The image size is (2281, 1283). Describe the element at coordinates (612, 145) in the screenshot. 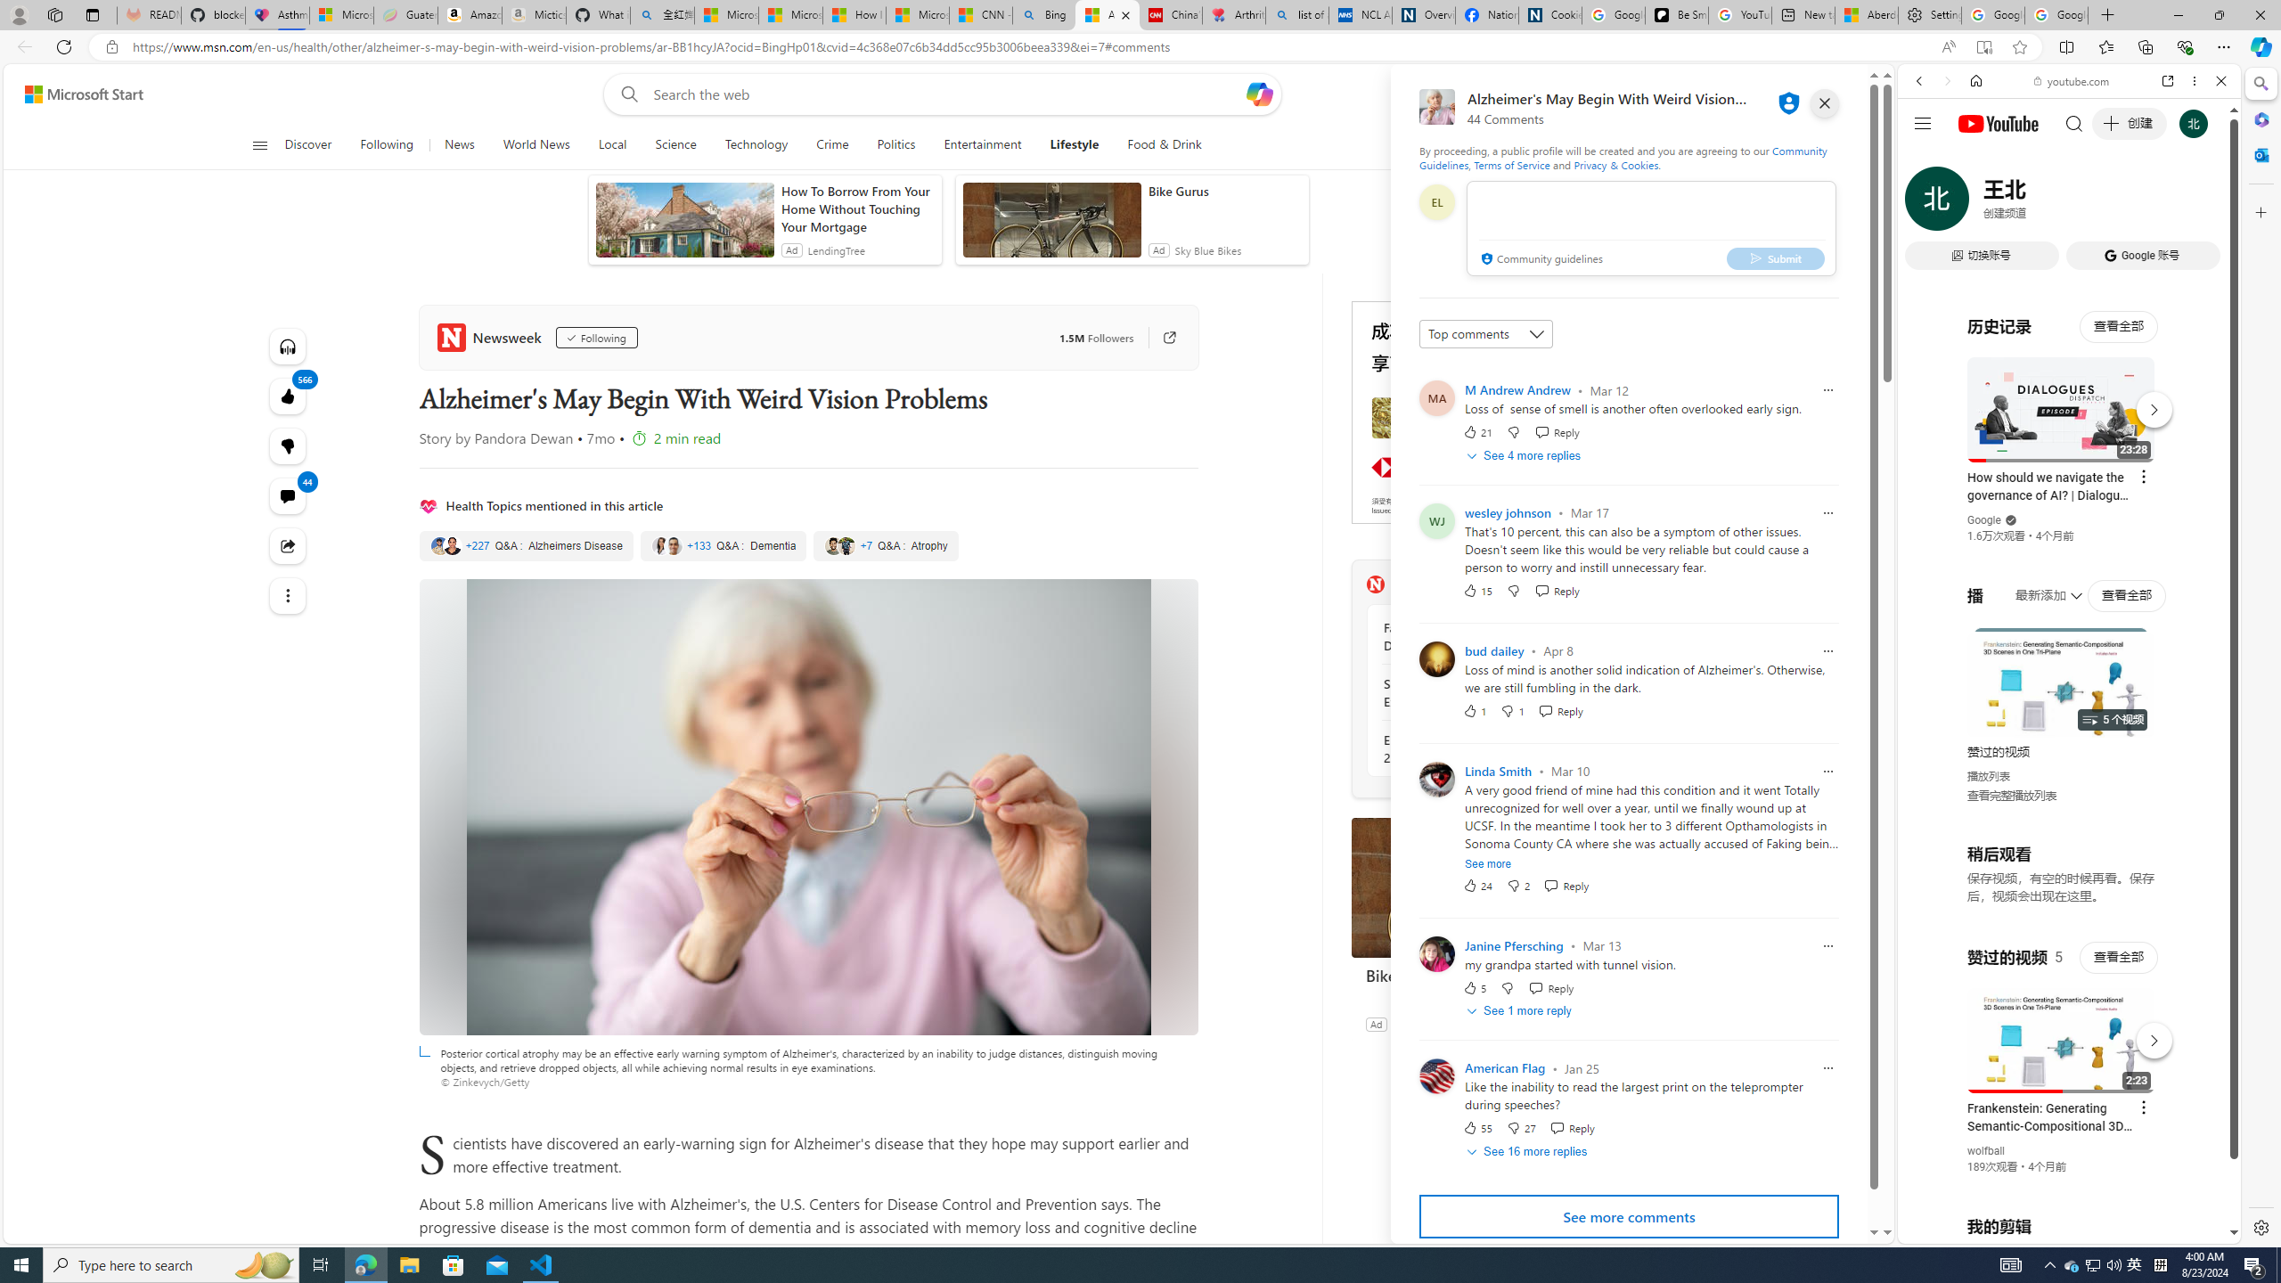

I see `Local` at that location.